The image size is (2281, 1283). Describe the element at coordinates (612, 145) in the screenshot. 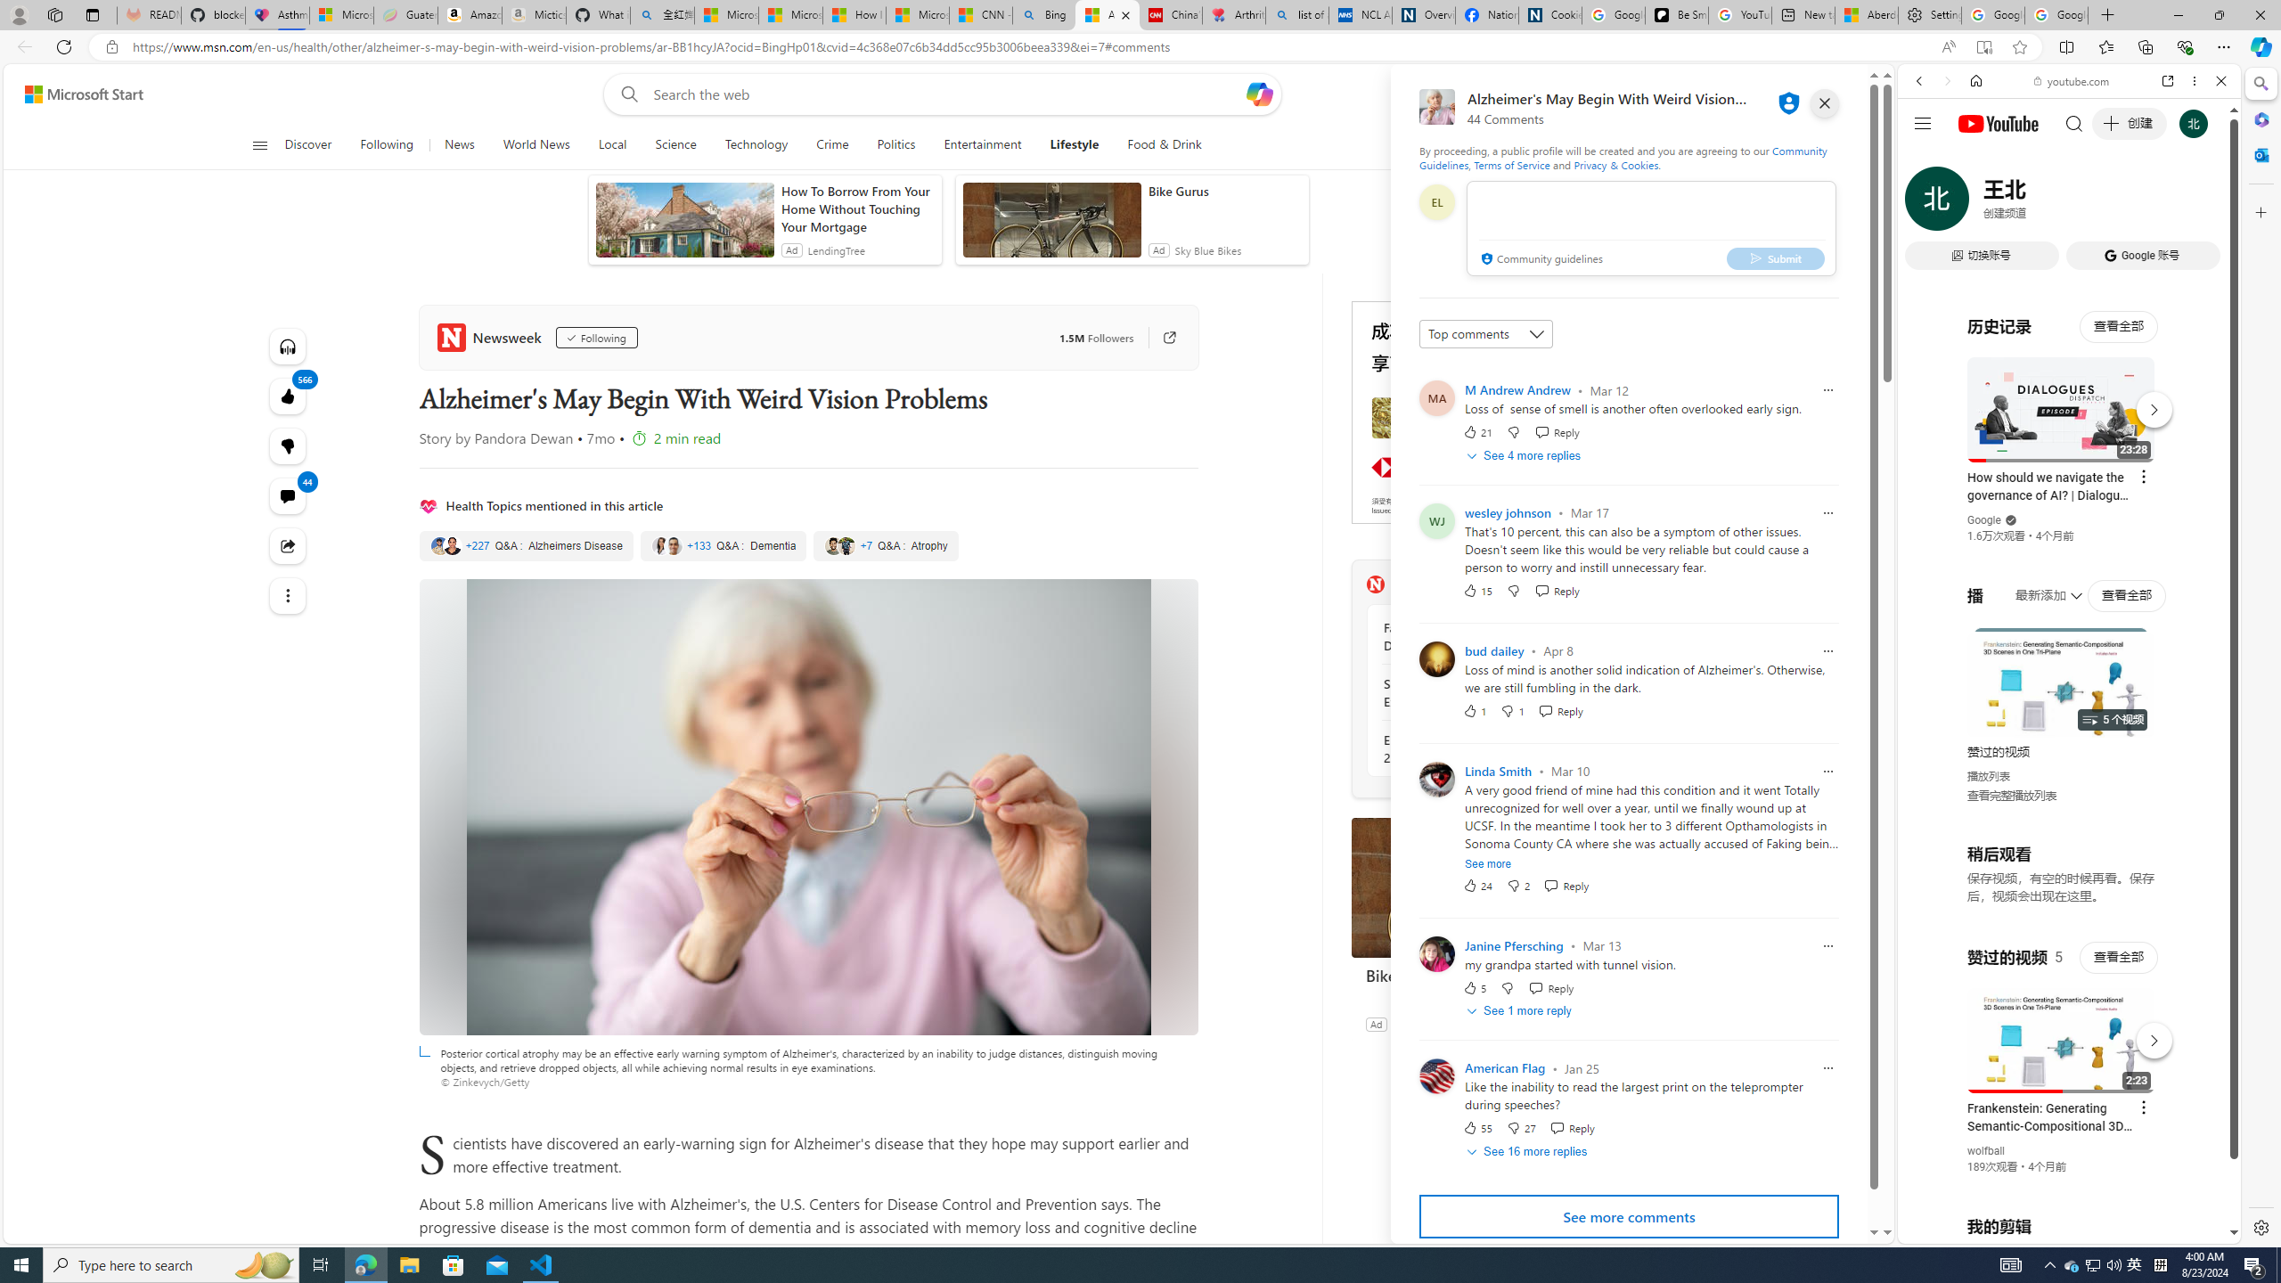

I see `Local` at that location.